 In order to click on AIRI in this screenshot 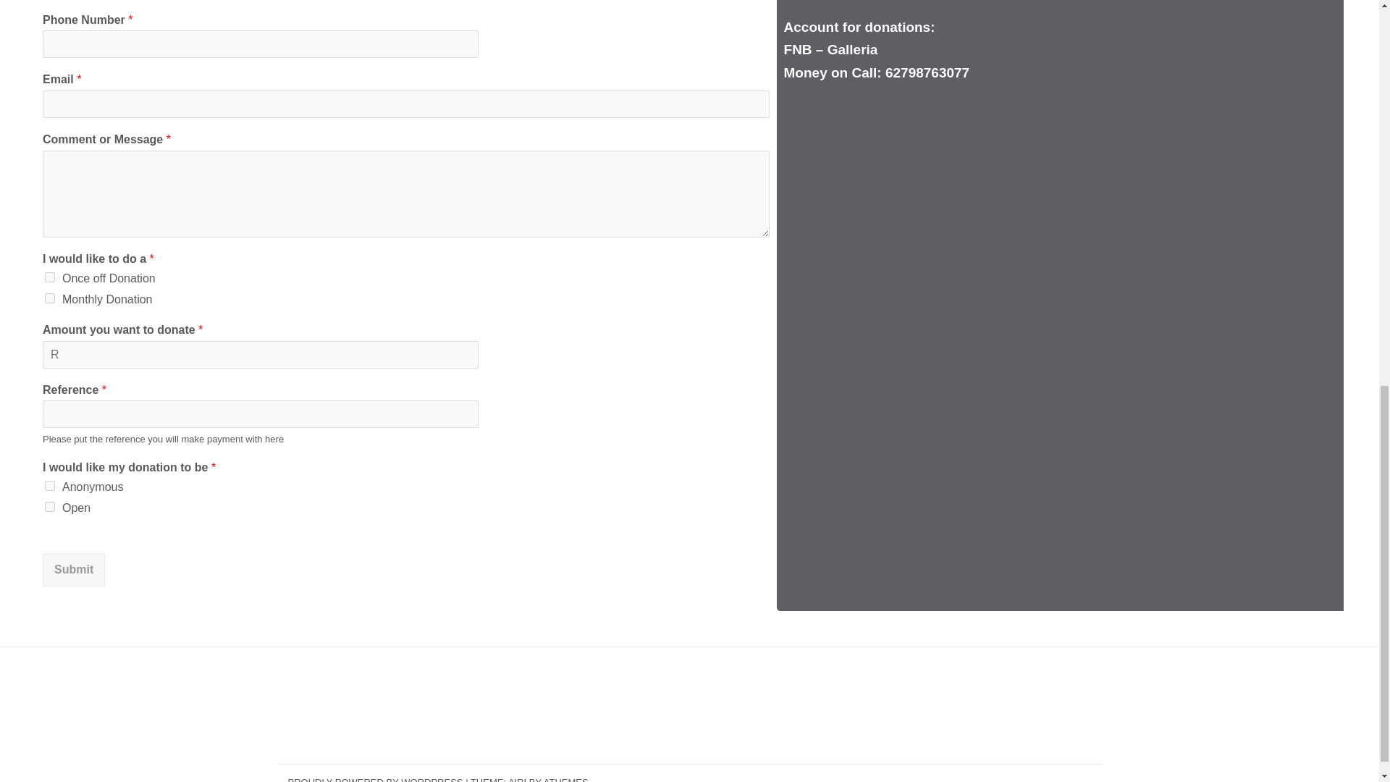, I will do `click(517, 779)`.